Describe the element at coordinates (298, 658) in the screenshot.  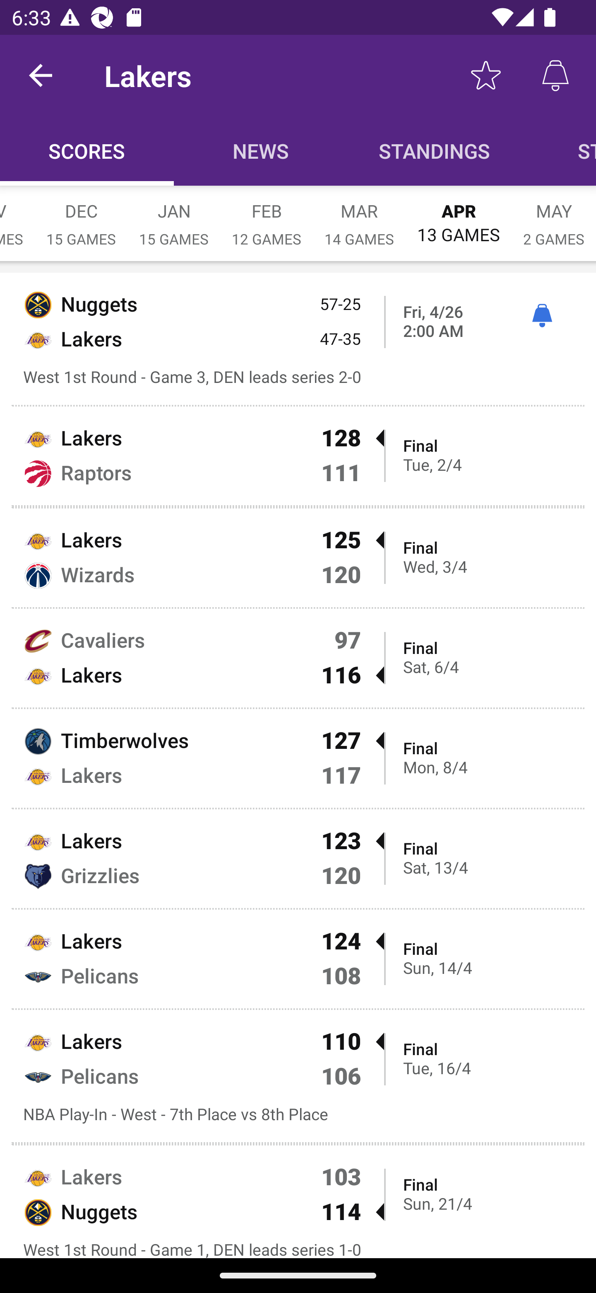
I see `Cavaliers 97 Lakers 116  Final Sat, 6/4` at that location.